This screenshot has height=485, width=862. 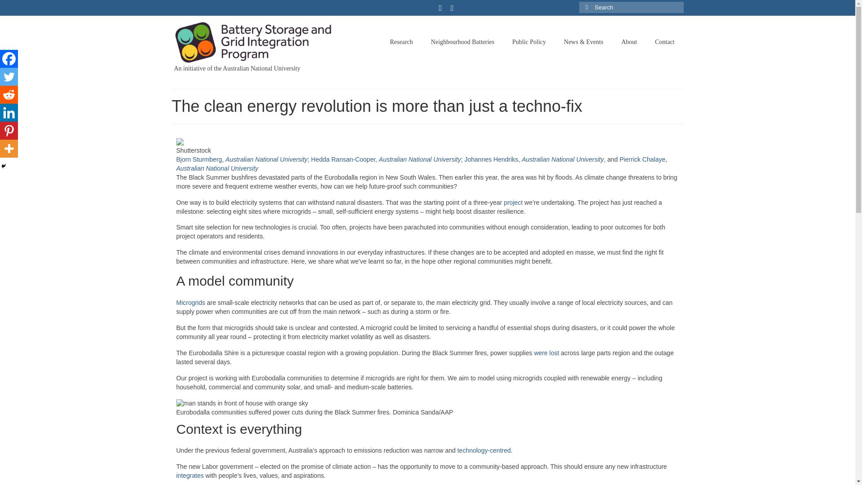 What do you see at coordinates (9, 59) in the screenshot?
I see `Facebook` at bounding box center [9, 59].